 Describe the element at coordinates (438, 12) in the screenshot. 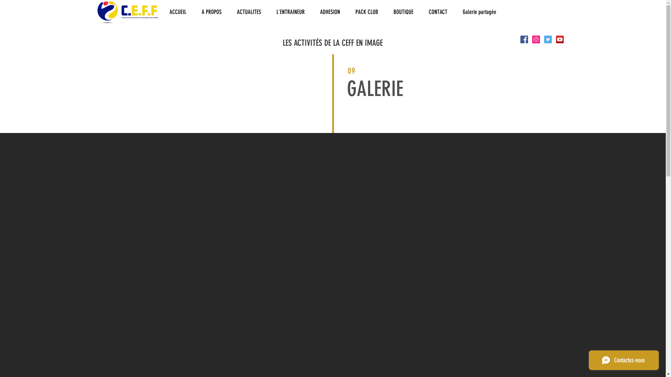

I see `CONTACT` at that location.